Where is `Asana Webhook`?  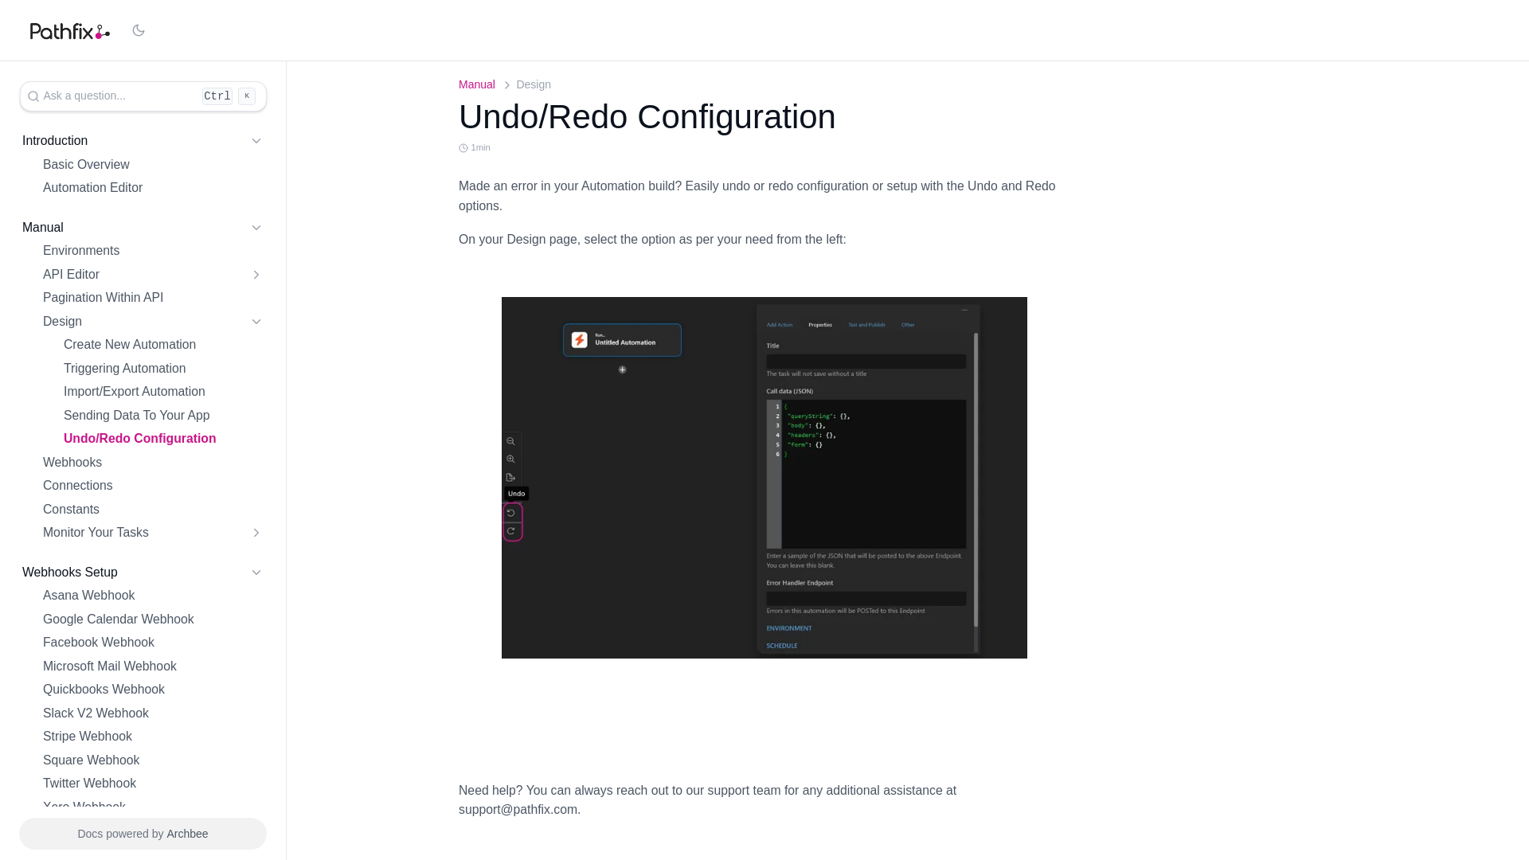 Asana Webhook is located at coordinates (153, 596).